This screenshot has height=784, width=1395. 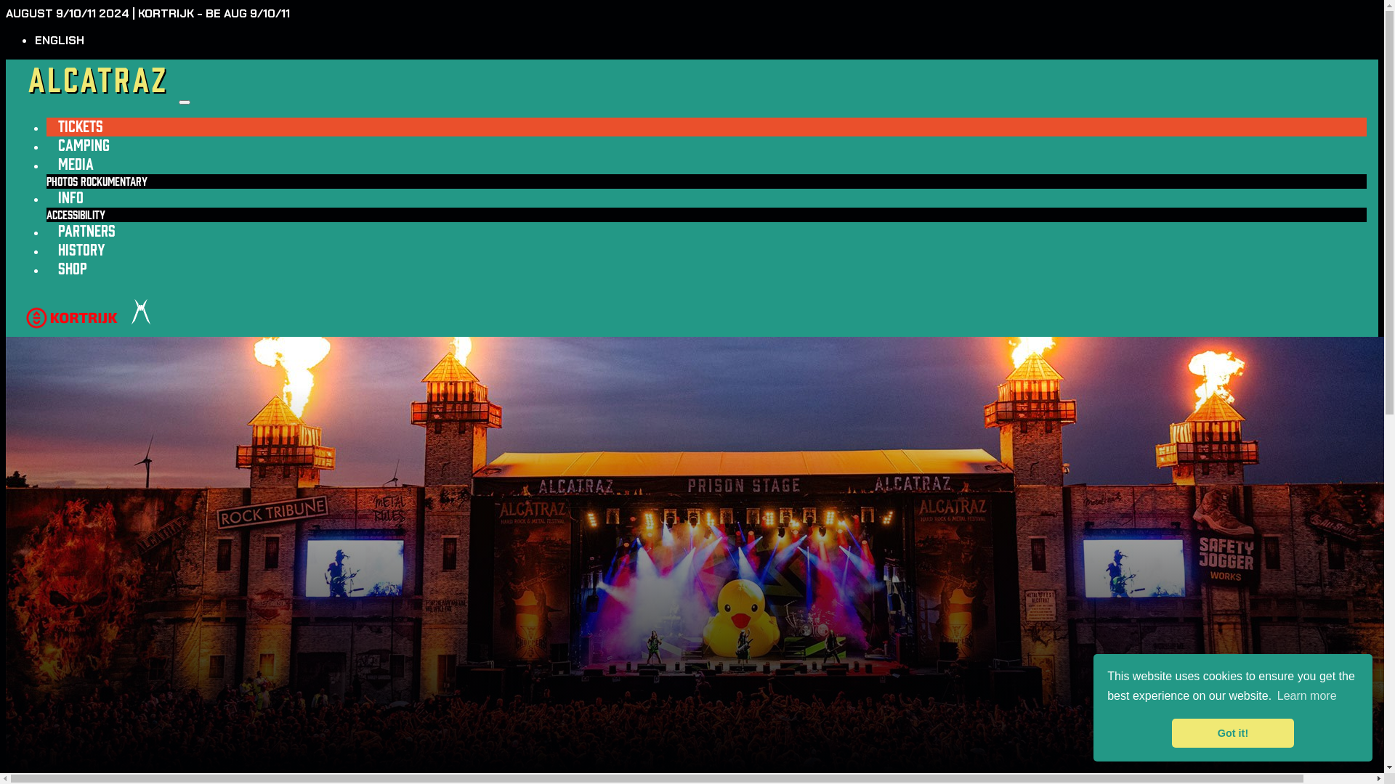 What do you see at coordinates (81, 250) in the screenshot?
I see `HISTORY` at bounding box center [81, 250].